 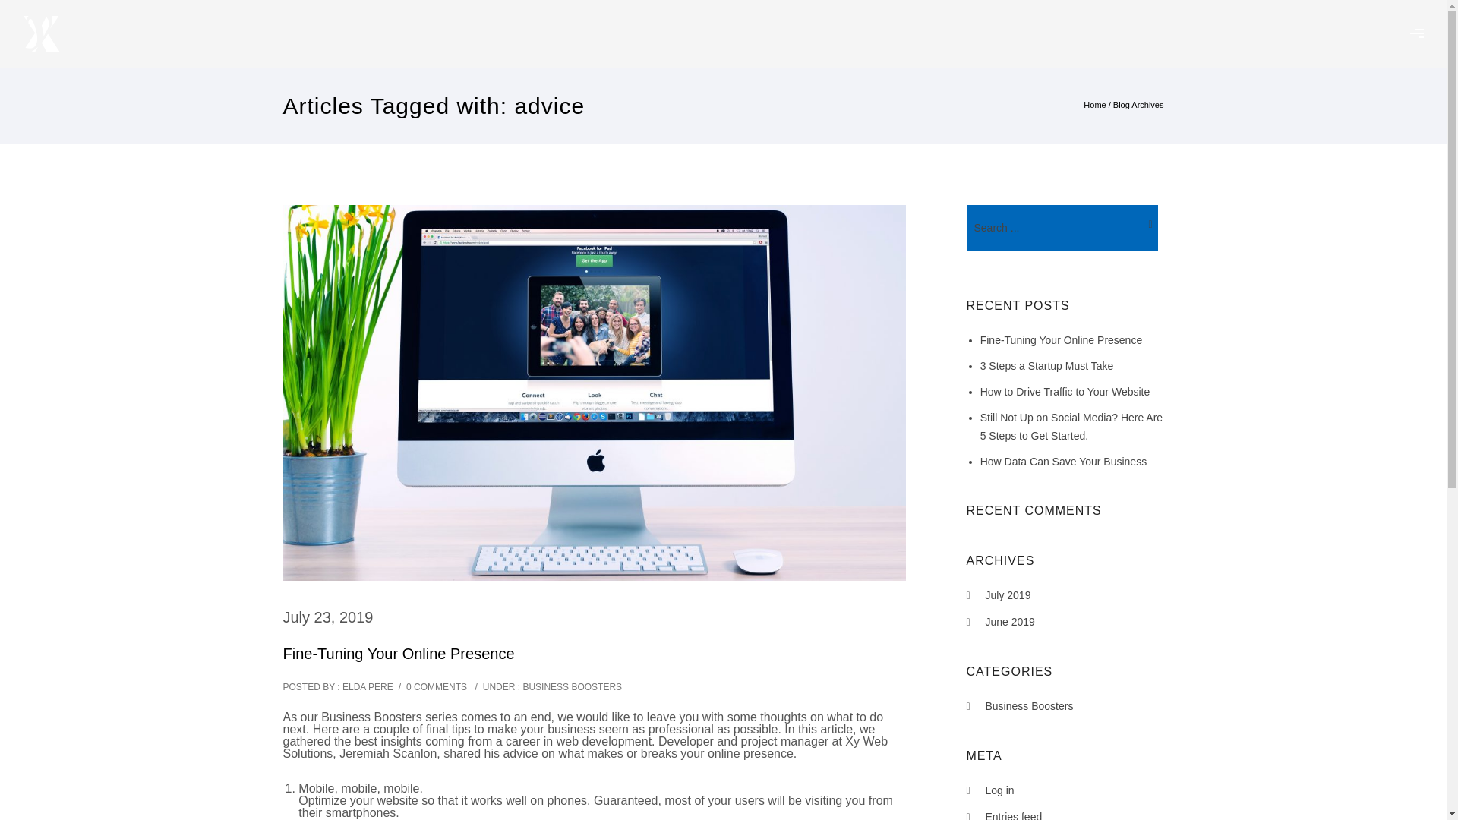 I want to click on Entries feed, so click(x=1013, y=815).